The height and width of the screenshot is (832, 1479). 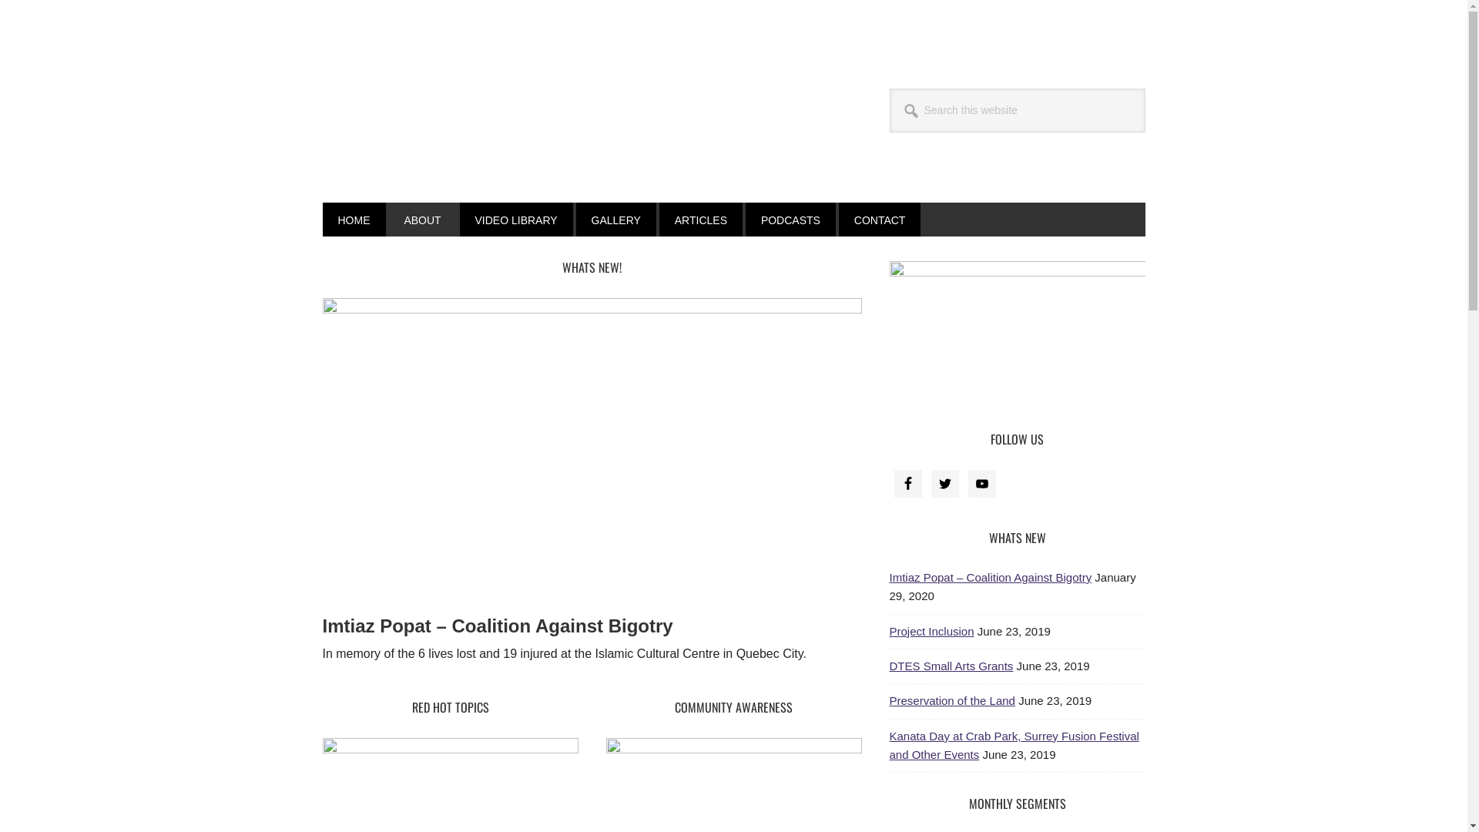 I want to click on PODCASTS, so click(x=790, y=220).